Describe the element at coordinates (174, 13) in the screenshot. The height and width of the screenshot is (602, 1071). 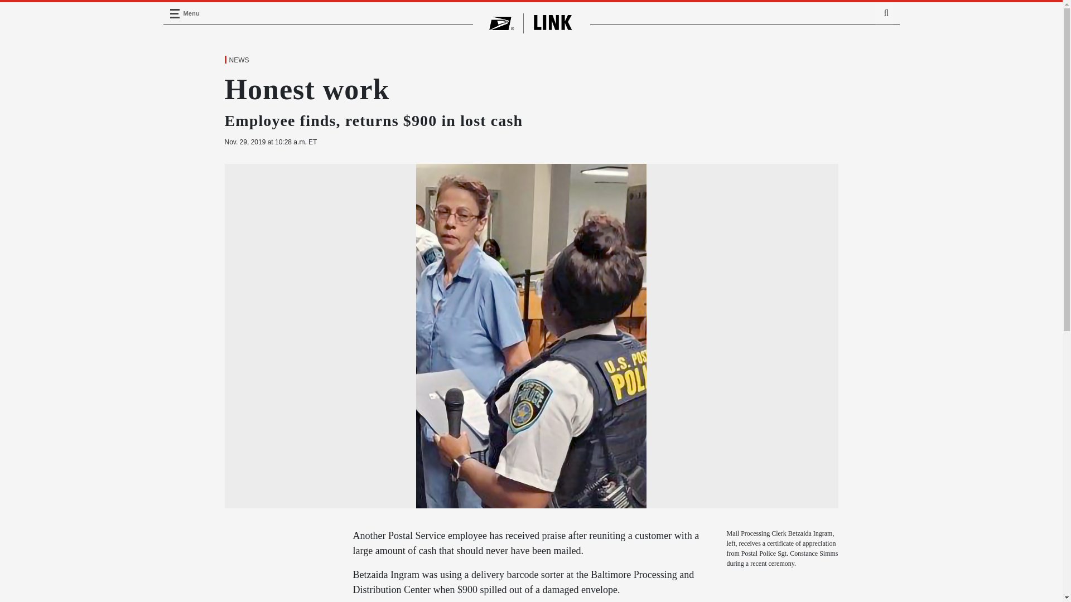
I see `Menu` at that location.